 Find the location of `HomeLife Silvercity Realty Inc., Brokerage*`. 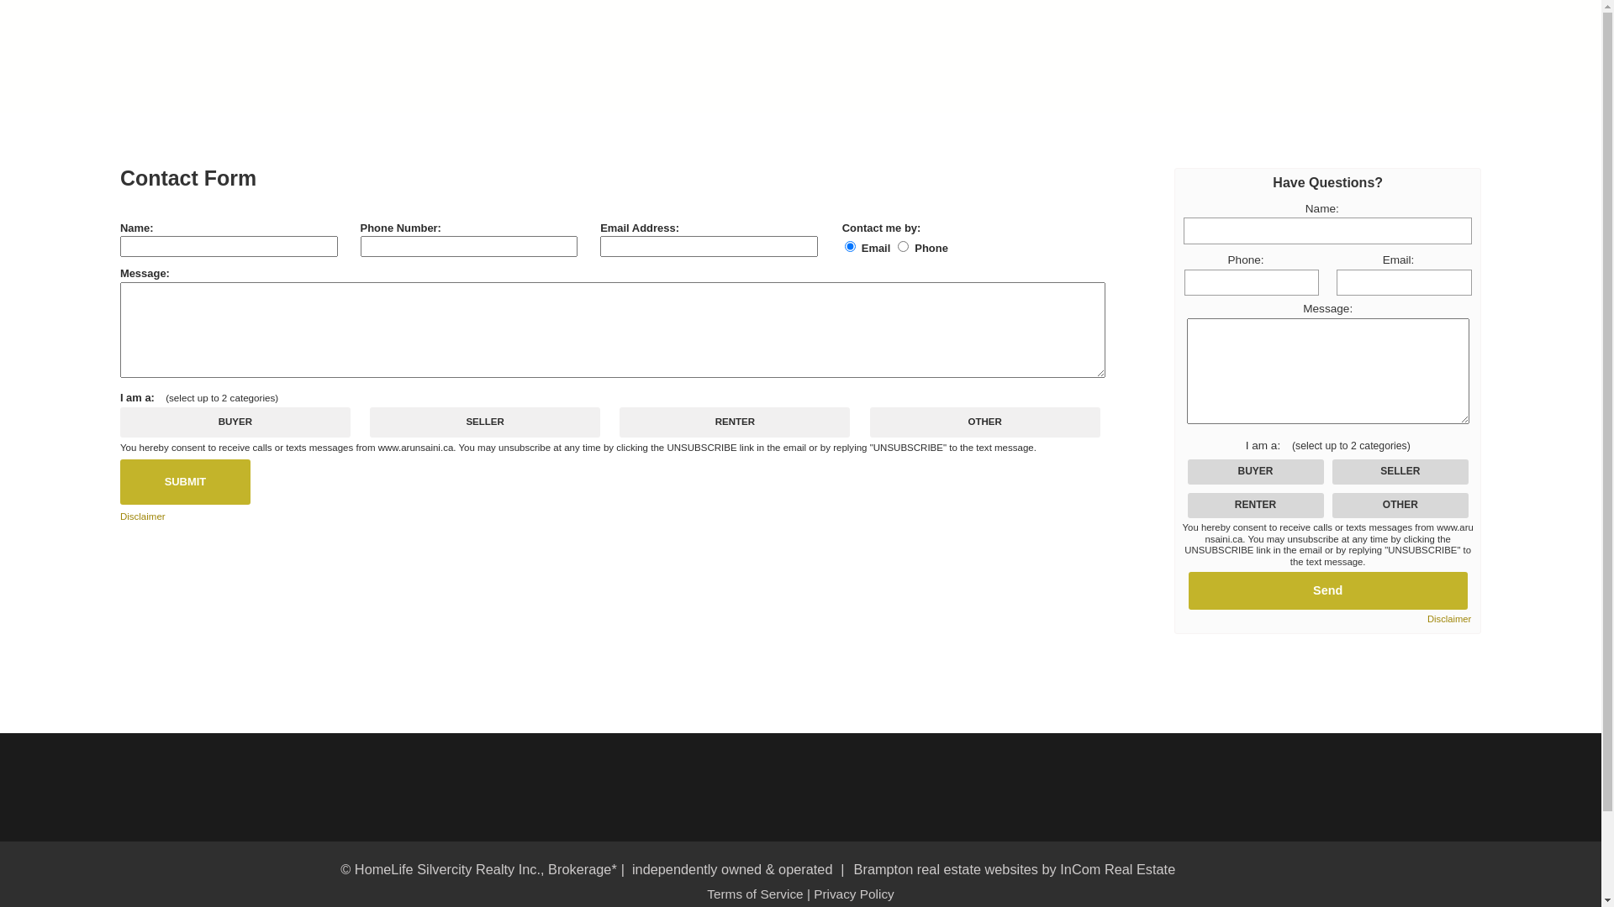

HomeLife Silvercity Realty Inc., Brokerage* is located at coordinates (486, 869).